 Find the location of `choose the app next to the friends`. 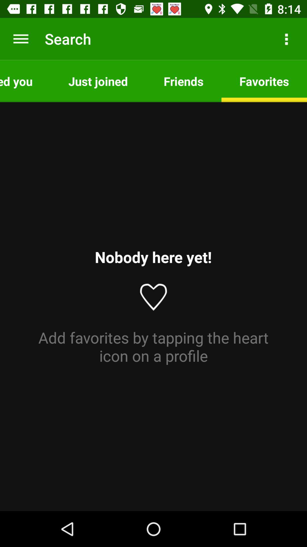

choose the app next to the friends is located at coordinates (98, 81).